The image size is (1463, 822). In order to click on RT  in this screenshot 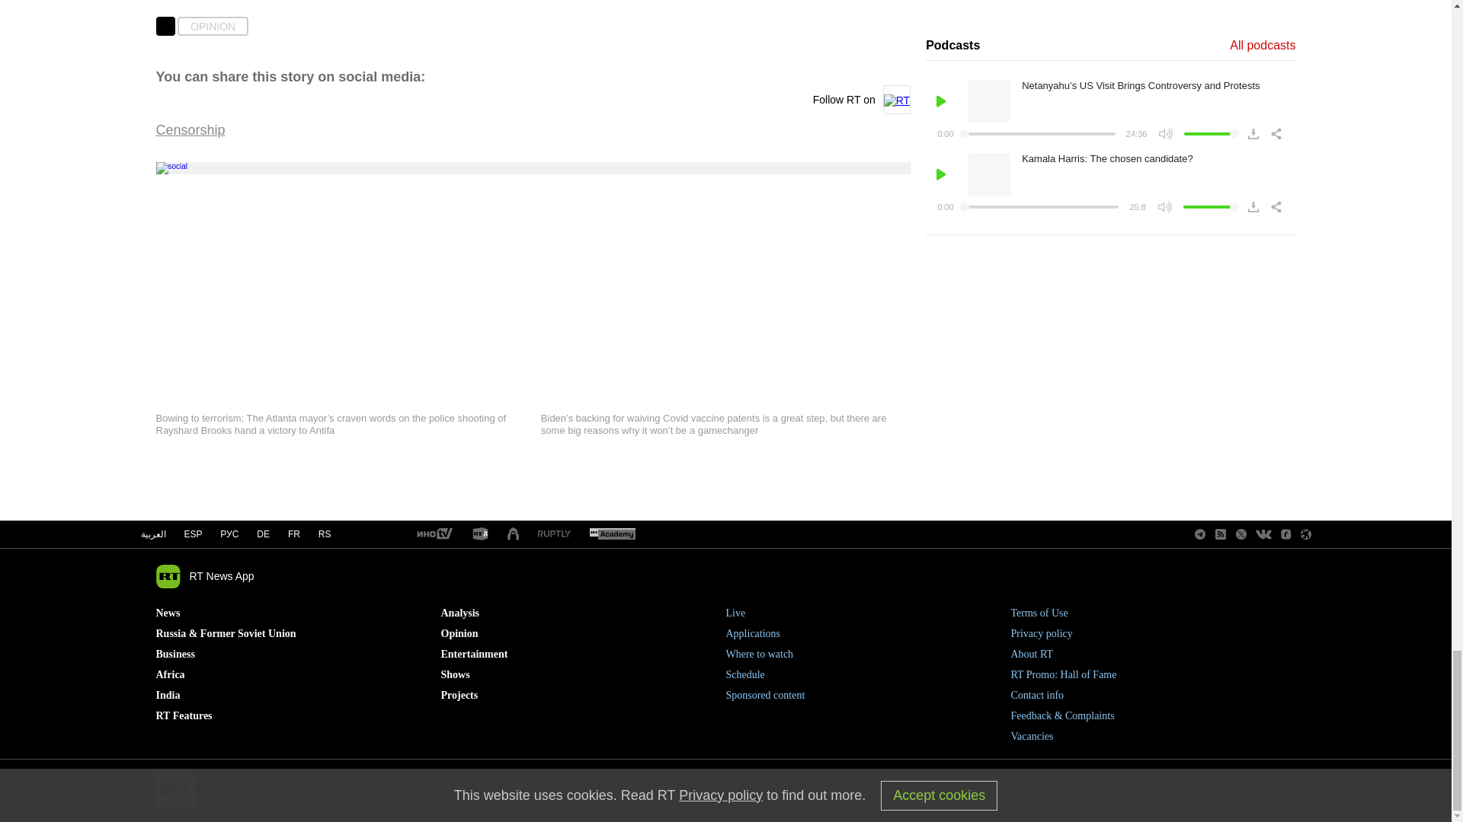, I will do `click(480, 534)`.